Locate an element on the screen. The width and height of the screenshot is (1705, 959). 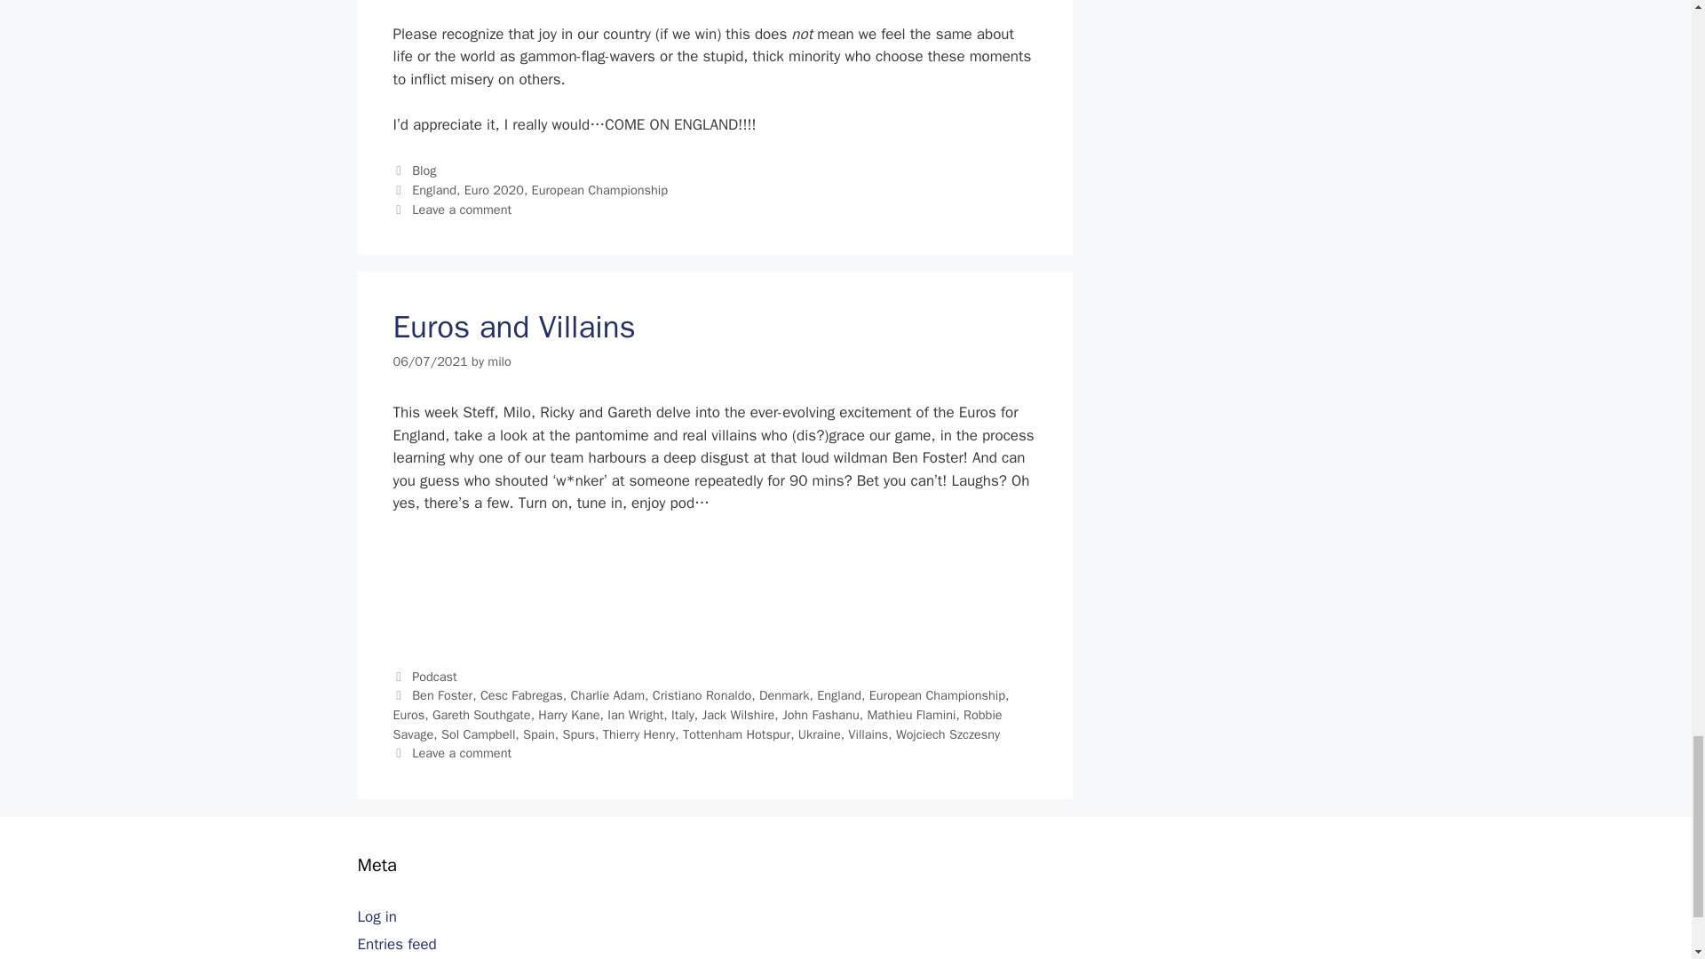
Podcast is located at coordinates (434, 677).